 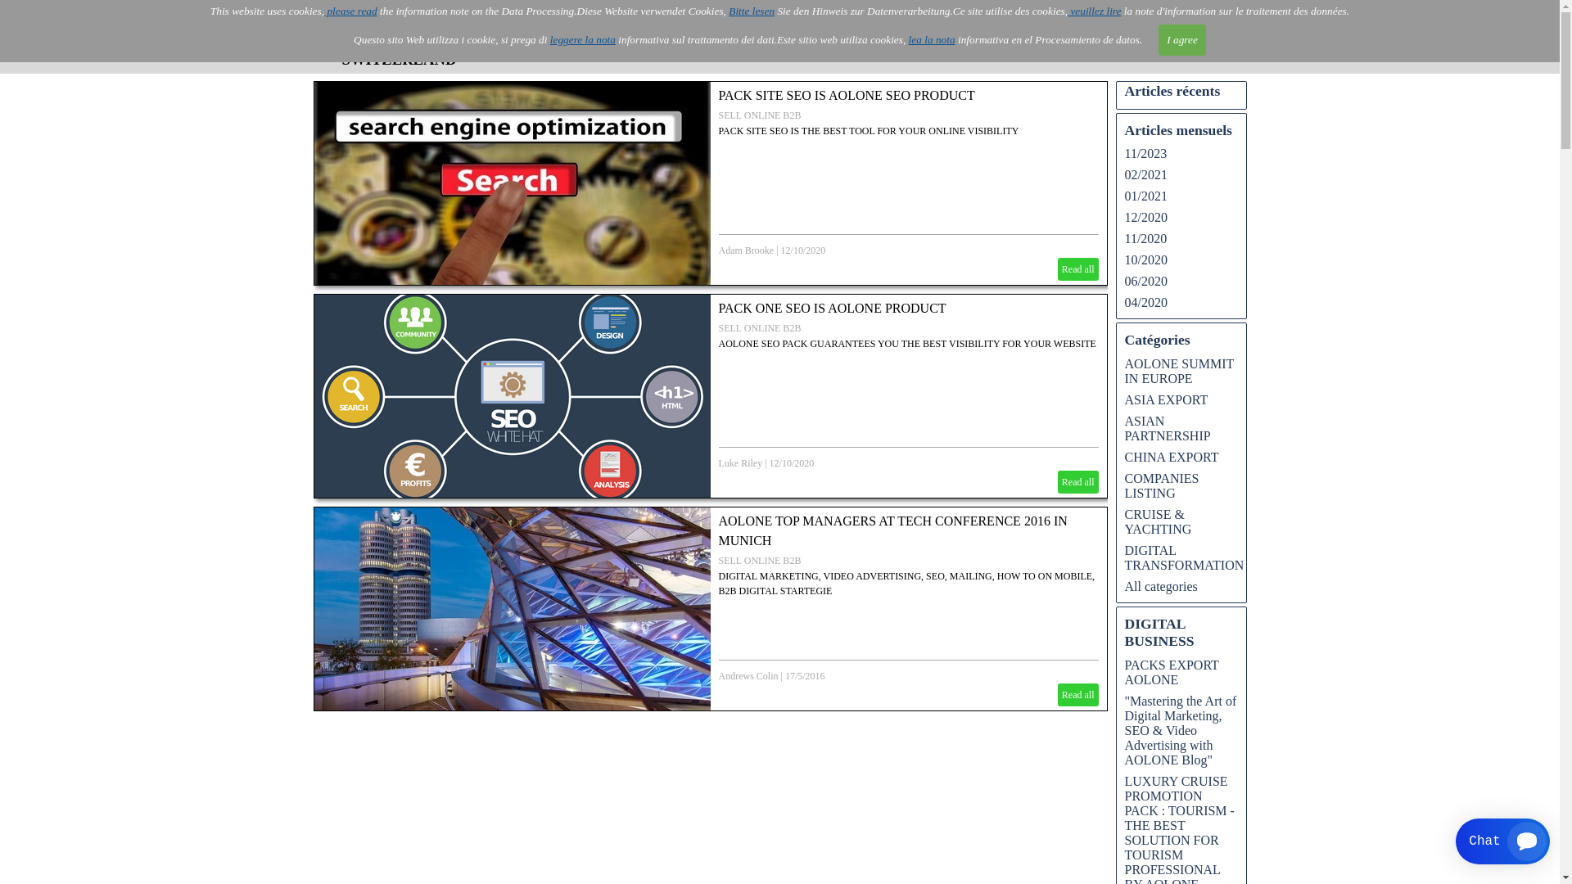 I want to click on Smartsupp widget button, so click(x=1503, y=841).